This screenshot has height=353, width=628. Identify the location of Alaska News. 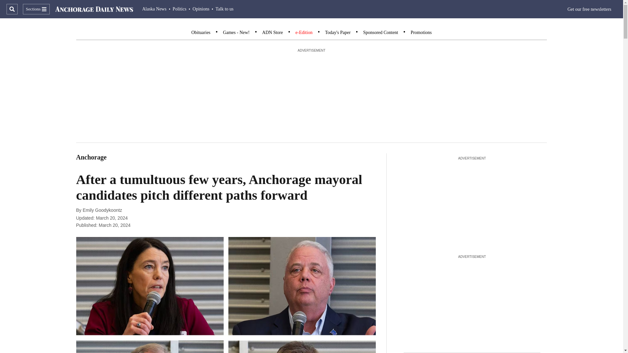
(154, 9).